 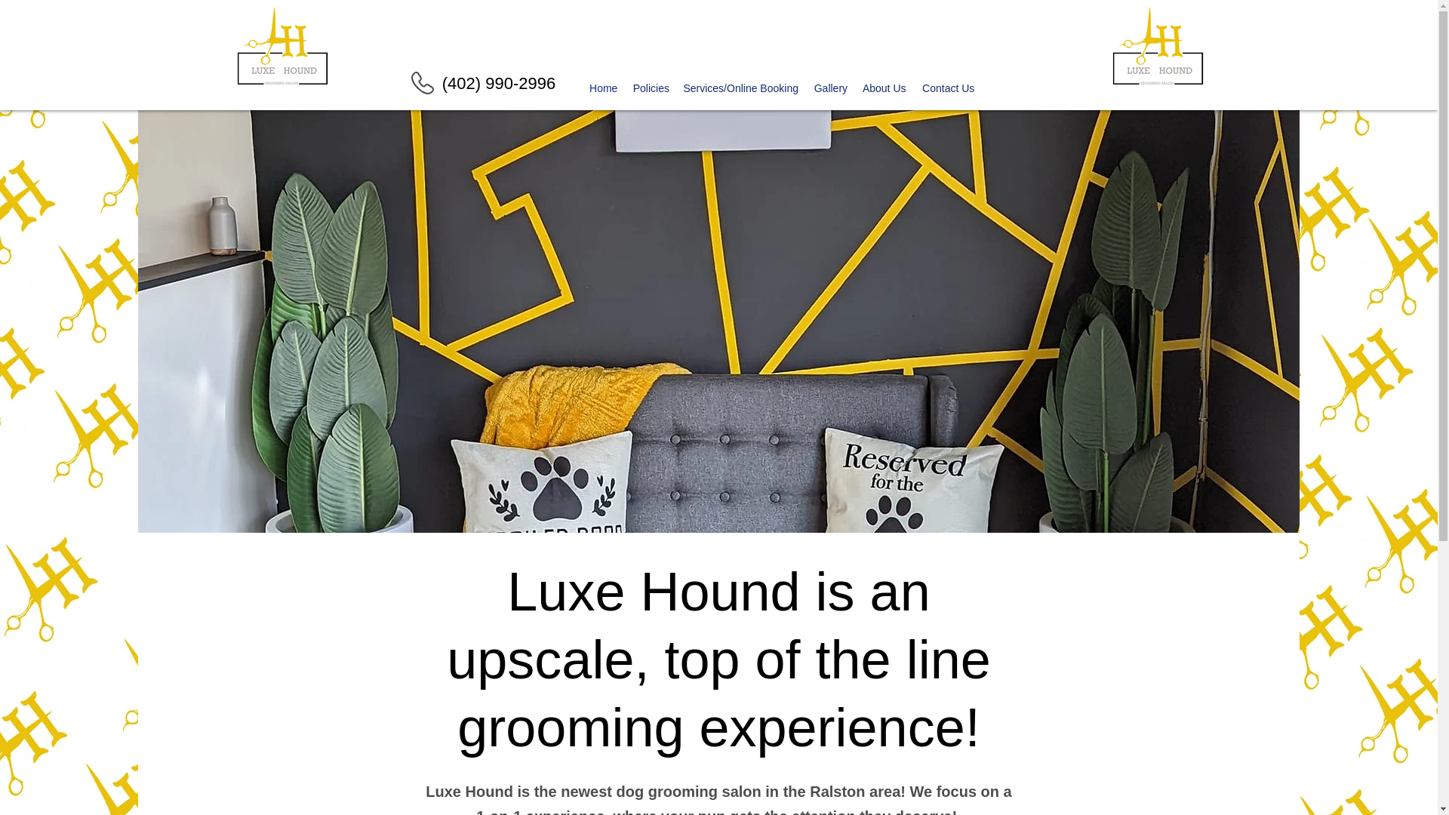 I want to click on About Us, so click(x=884, y=89).